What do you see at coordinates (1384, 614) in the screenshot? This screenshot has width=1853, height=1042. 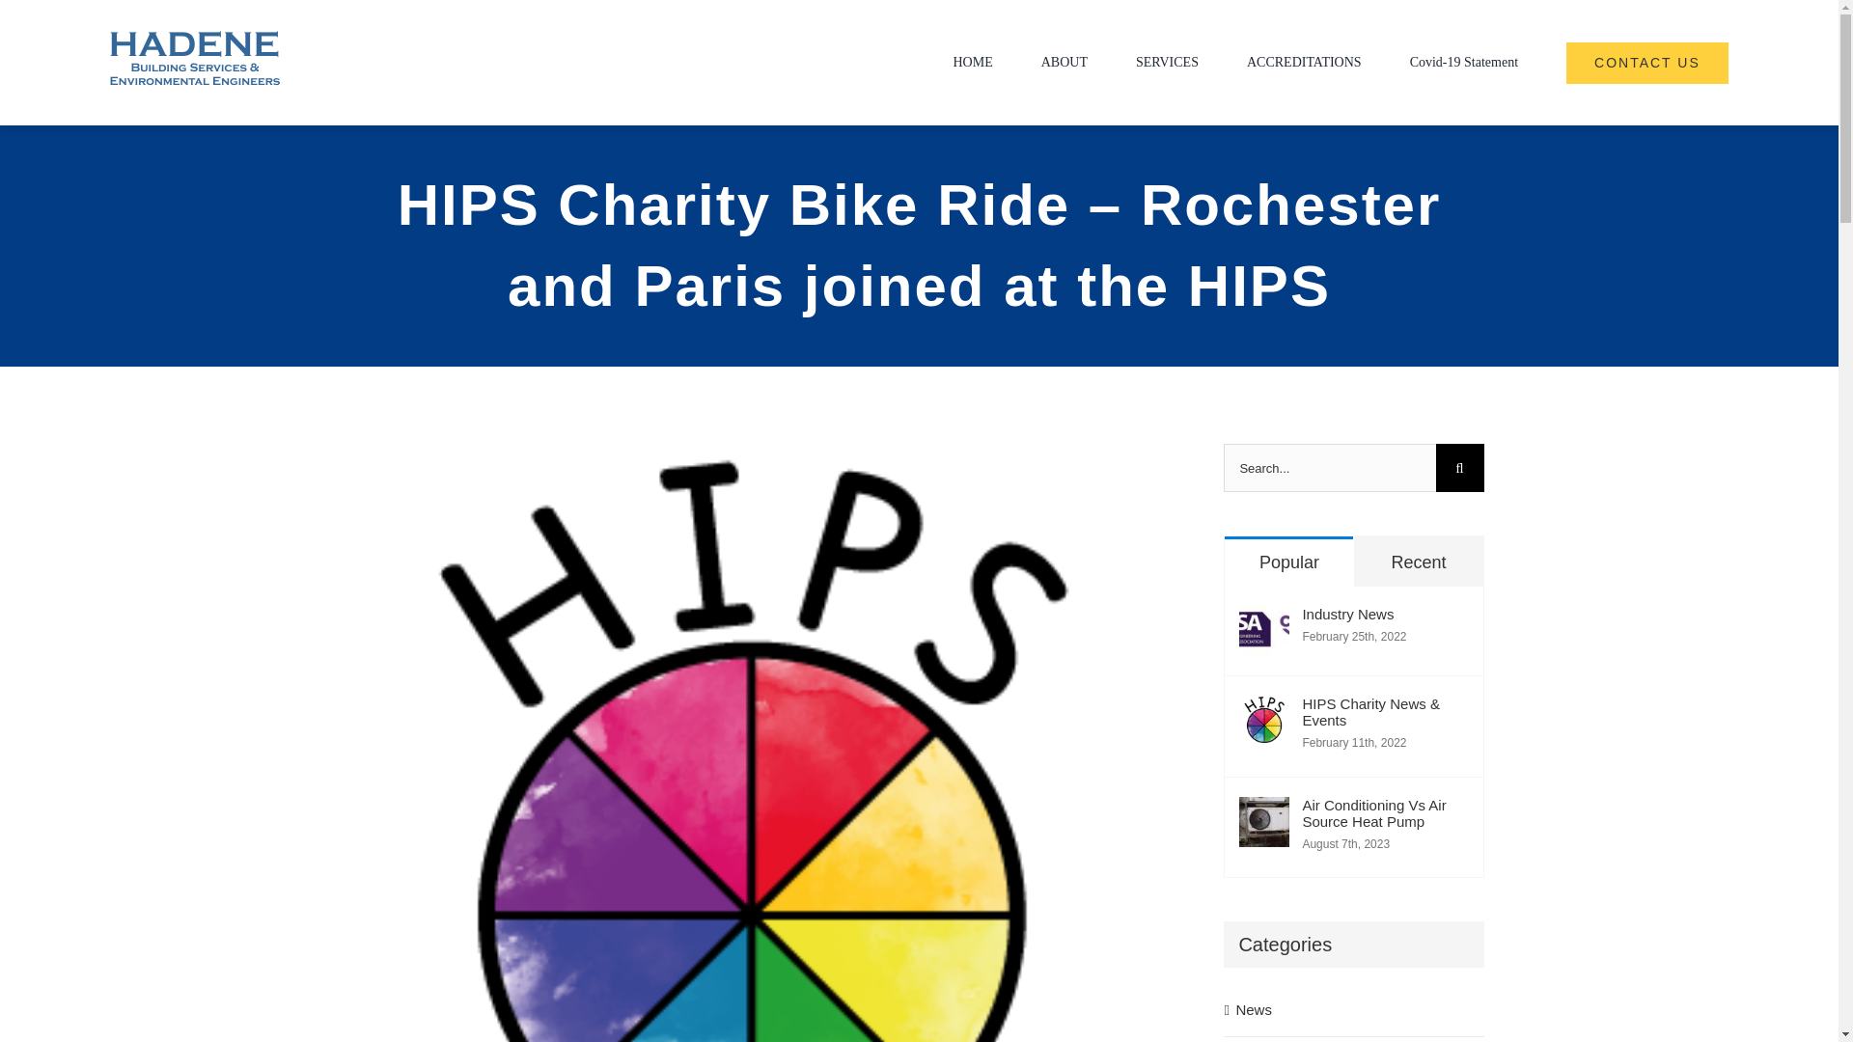 I see `Industry News` at bounding box center [1384, 614].